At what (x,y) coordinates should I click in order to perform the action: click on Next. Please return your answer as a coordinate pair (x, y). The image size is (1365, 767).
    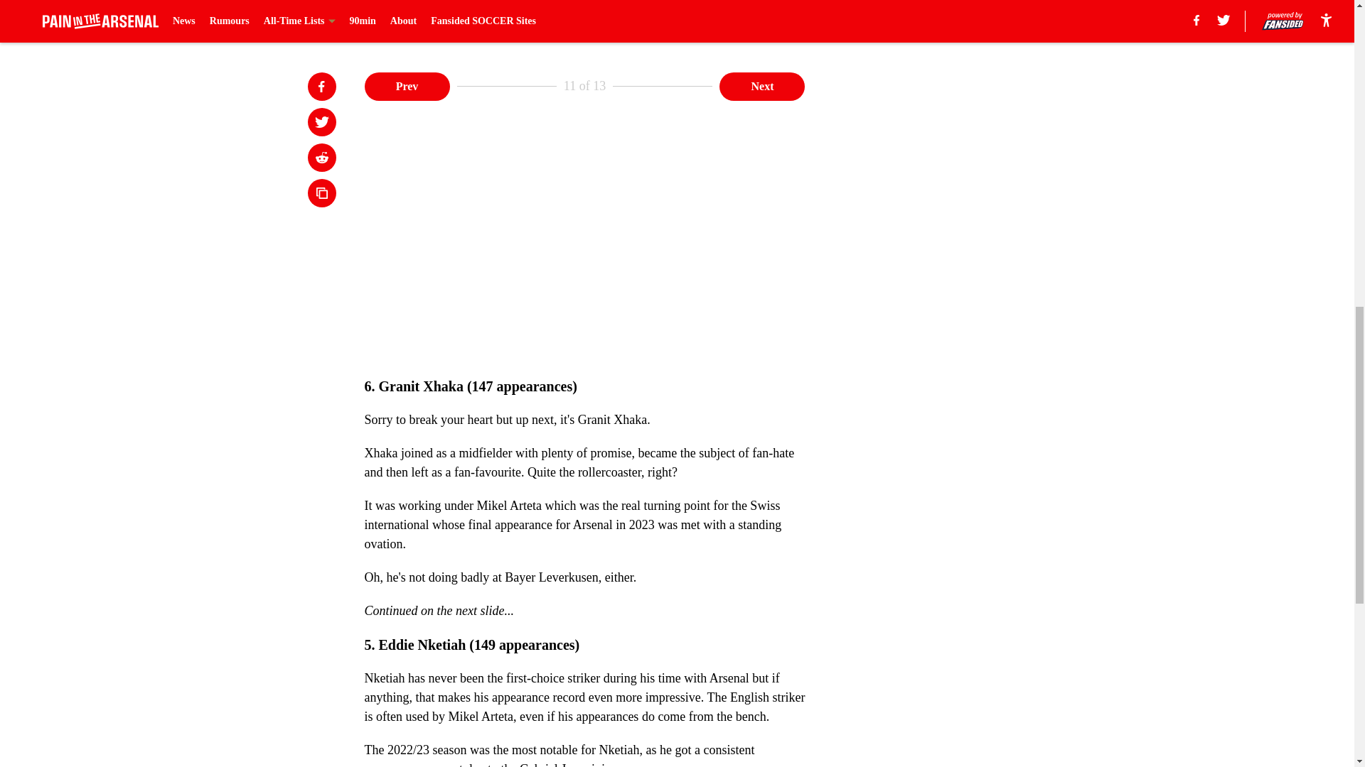
    Looking at the image, I should click on (762, 86).